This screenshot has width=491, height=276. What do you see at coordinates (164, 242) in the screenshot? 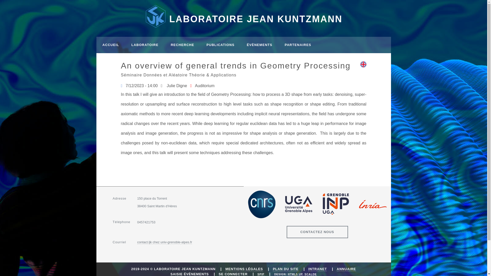
I see `contact.ljk chez univ-grenoble-alpes.fr` at bounding box center [164, 242].